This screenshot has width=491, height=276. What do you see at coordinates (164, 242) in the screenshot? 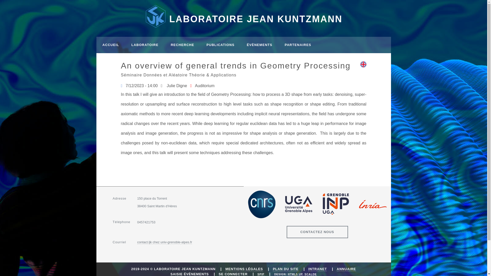
I see `contact.ljk chez univ-grenoble-alpes.fr` at bounding box center [164, 242].